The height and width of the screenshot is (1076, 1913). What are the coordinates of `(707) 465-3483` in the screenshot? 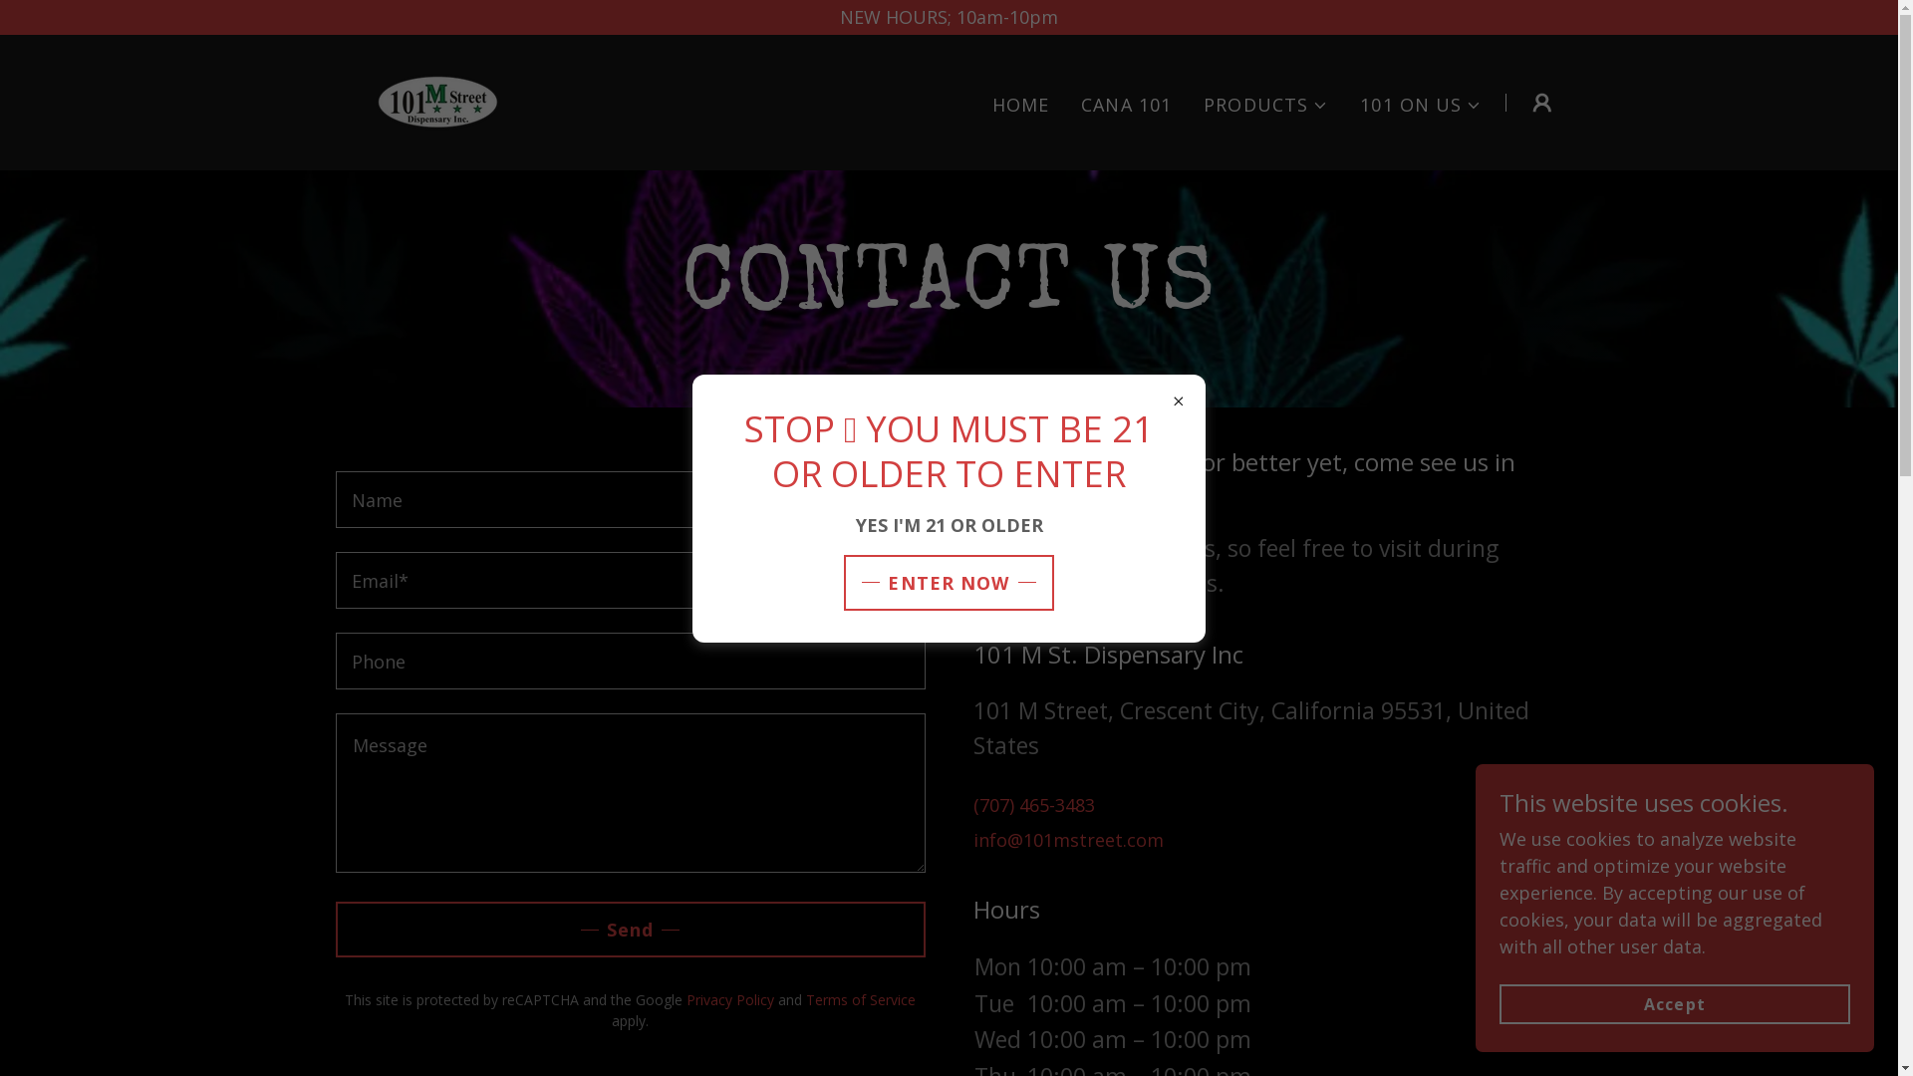 It's located at (1033, 805).